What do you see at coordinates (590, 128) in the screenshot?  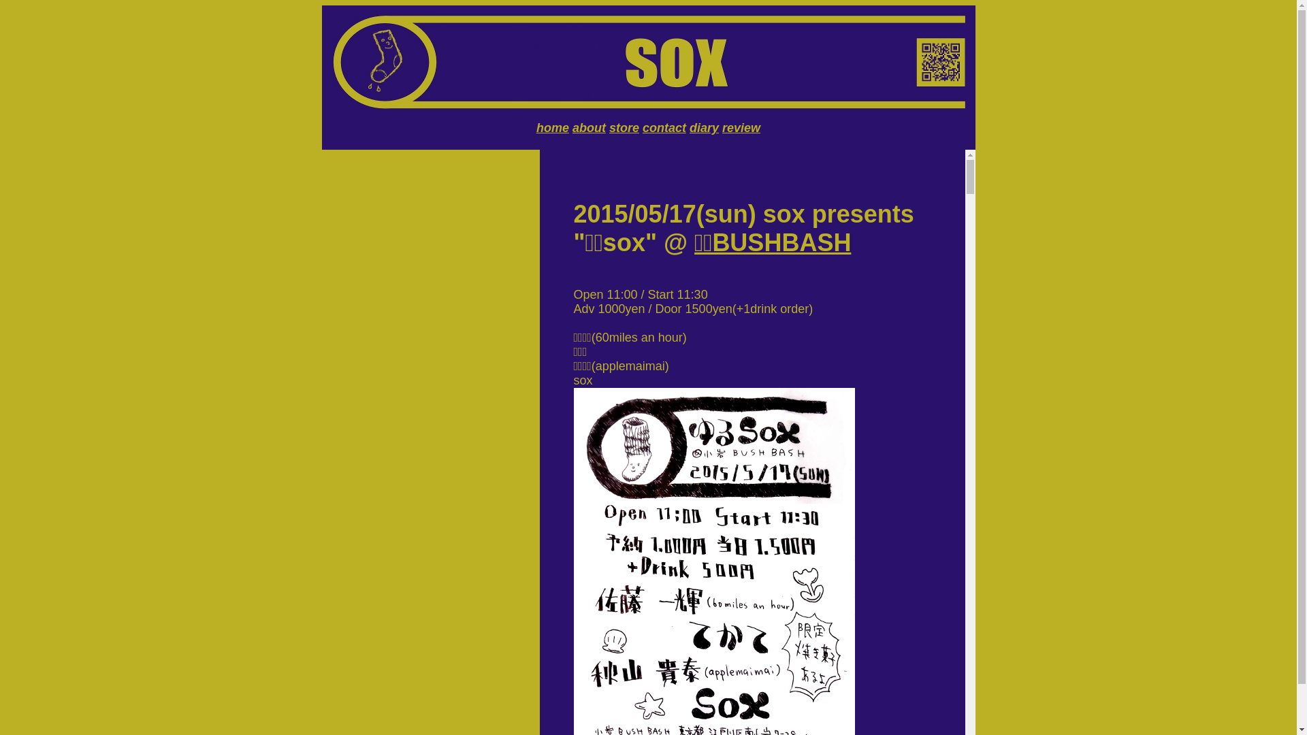 I see `about` at bounding box center [590, 128].